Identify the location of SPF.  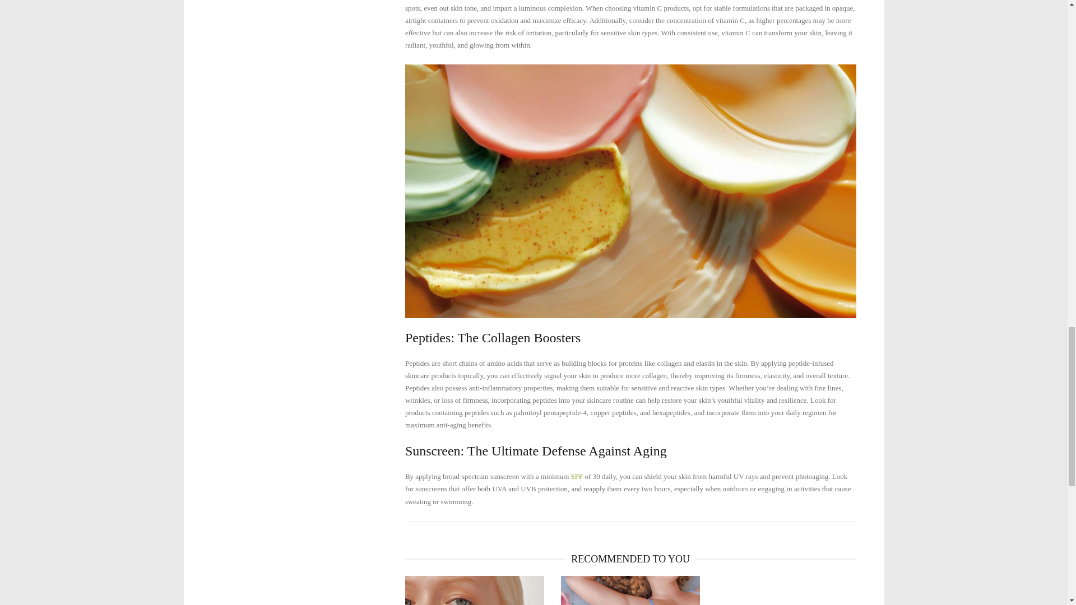
(577, 476).